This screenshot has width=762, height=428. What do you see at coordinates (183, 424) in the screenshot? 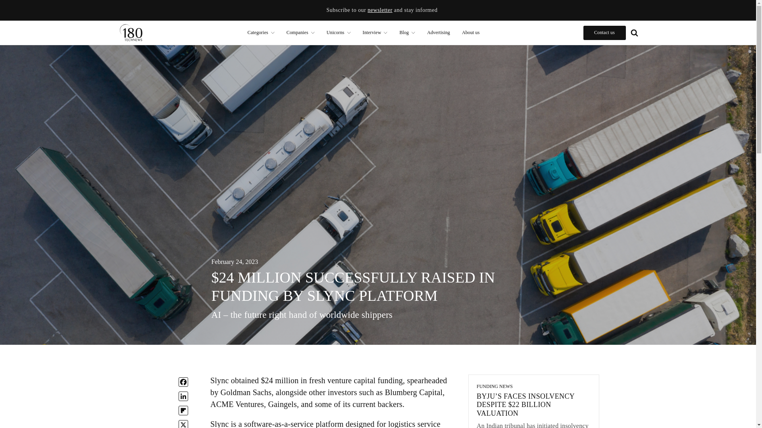
I see `X` at bounding box center [183, 424].